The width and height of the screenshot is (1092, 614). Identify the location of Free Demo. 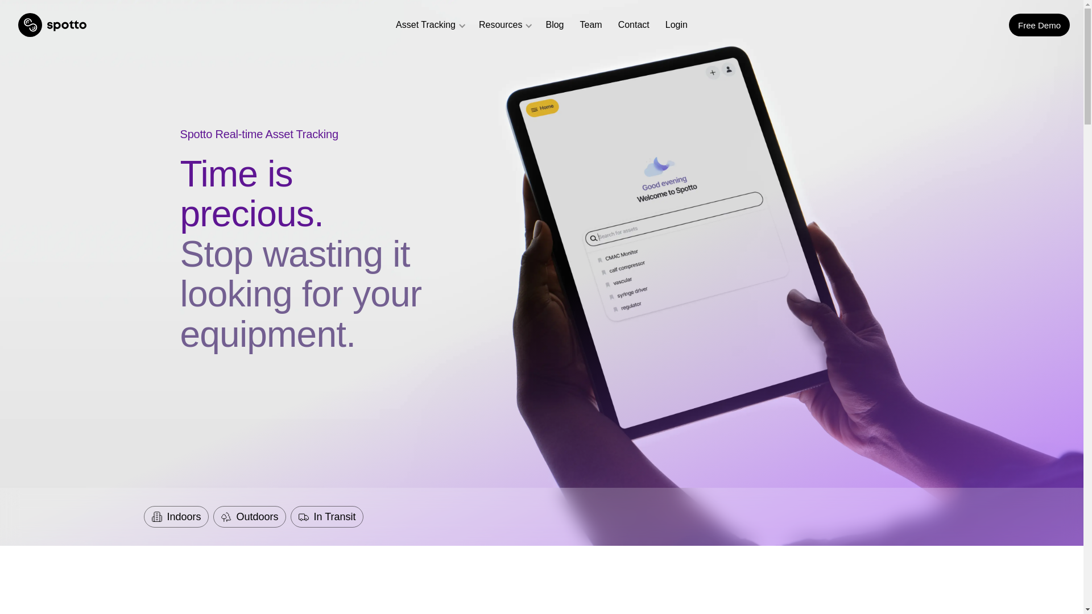
(1040, 24).